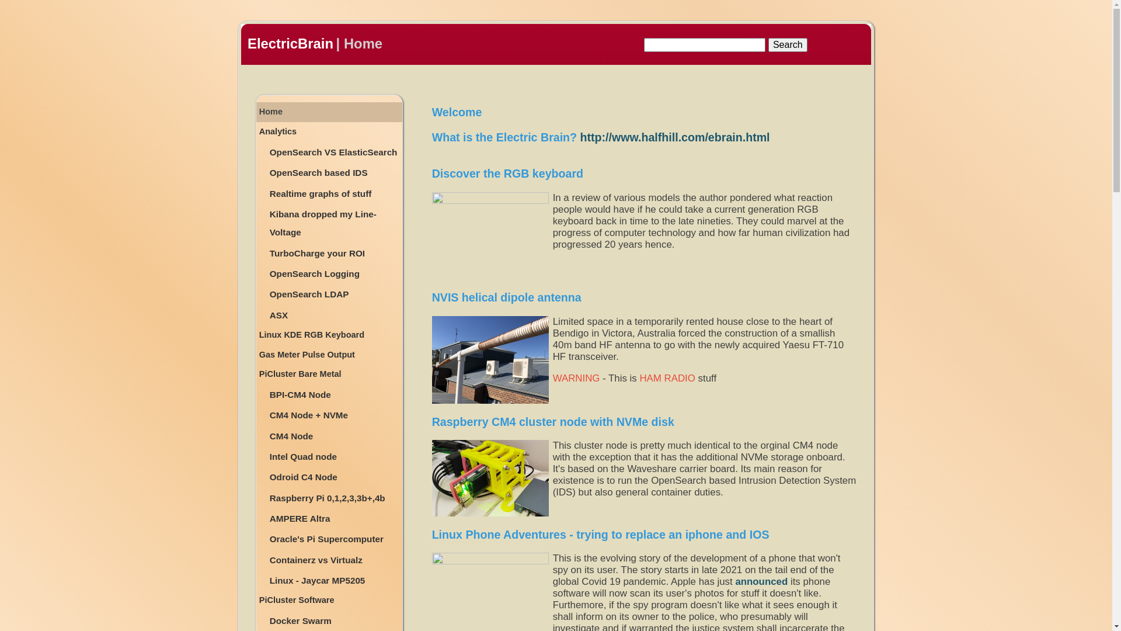 This screenshot has height=631, width=1121. Describe the element at coordinates (335, 194) in the screenshot. I see `Realtime graphs of stuff` at that location.